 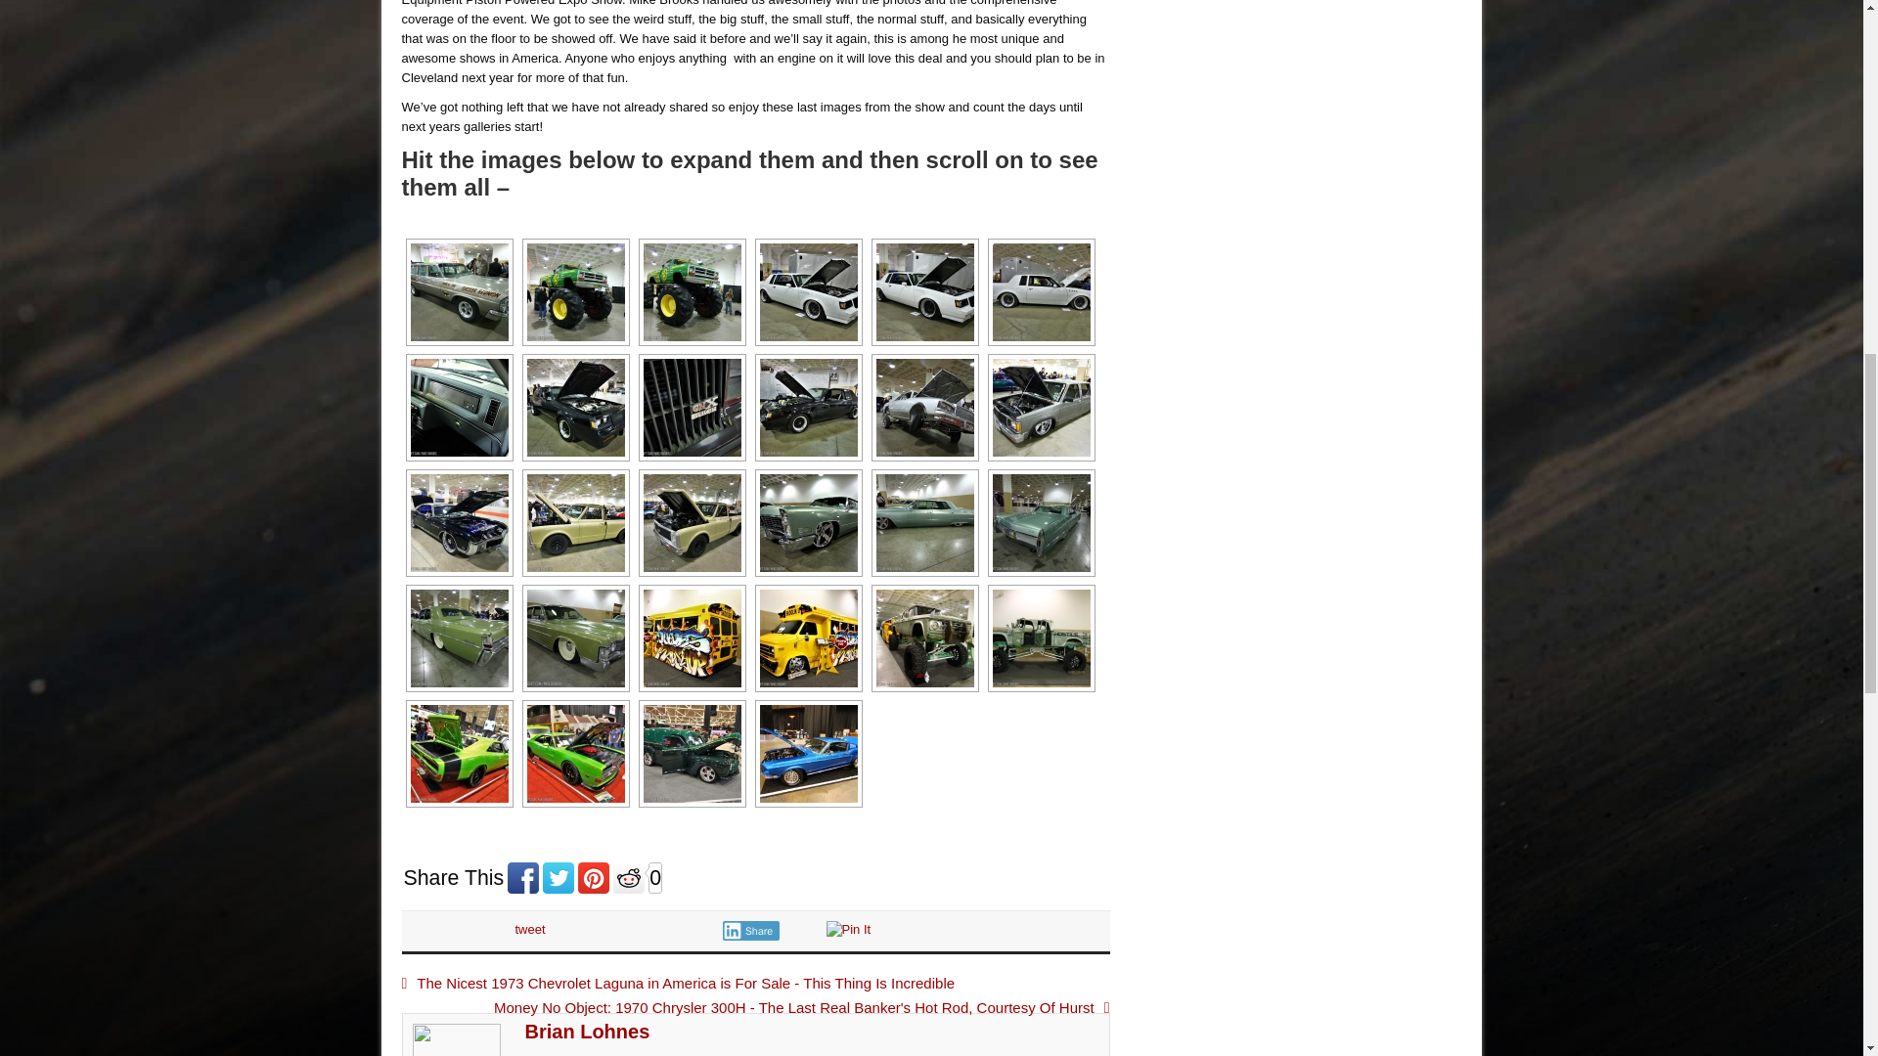 What do you see at coordinates (808, 292) in the screenshot?
I see `Summit Racing Equipment Piston Powered Expo308` at bounding box center [808, 292].